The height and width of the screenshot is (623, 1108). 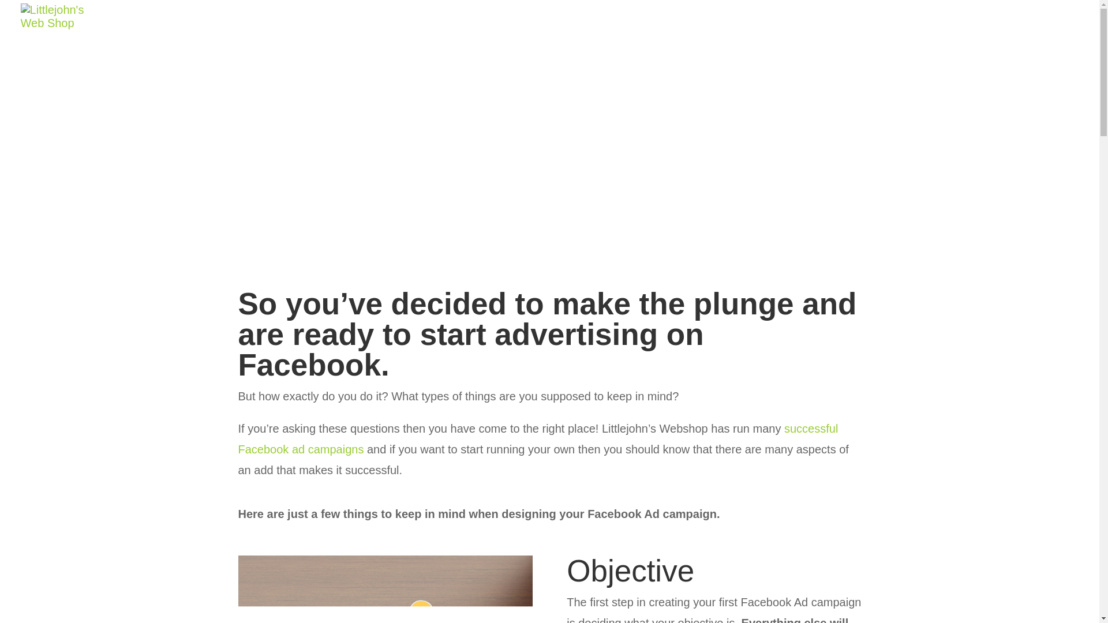 I want to click on News, Tips and More, so click(x=579, y=165).